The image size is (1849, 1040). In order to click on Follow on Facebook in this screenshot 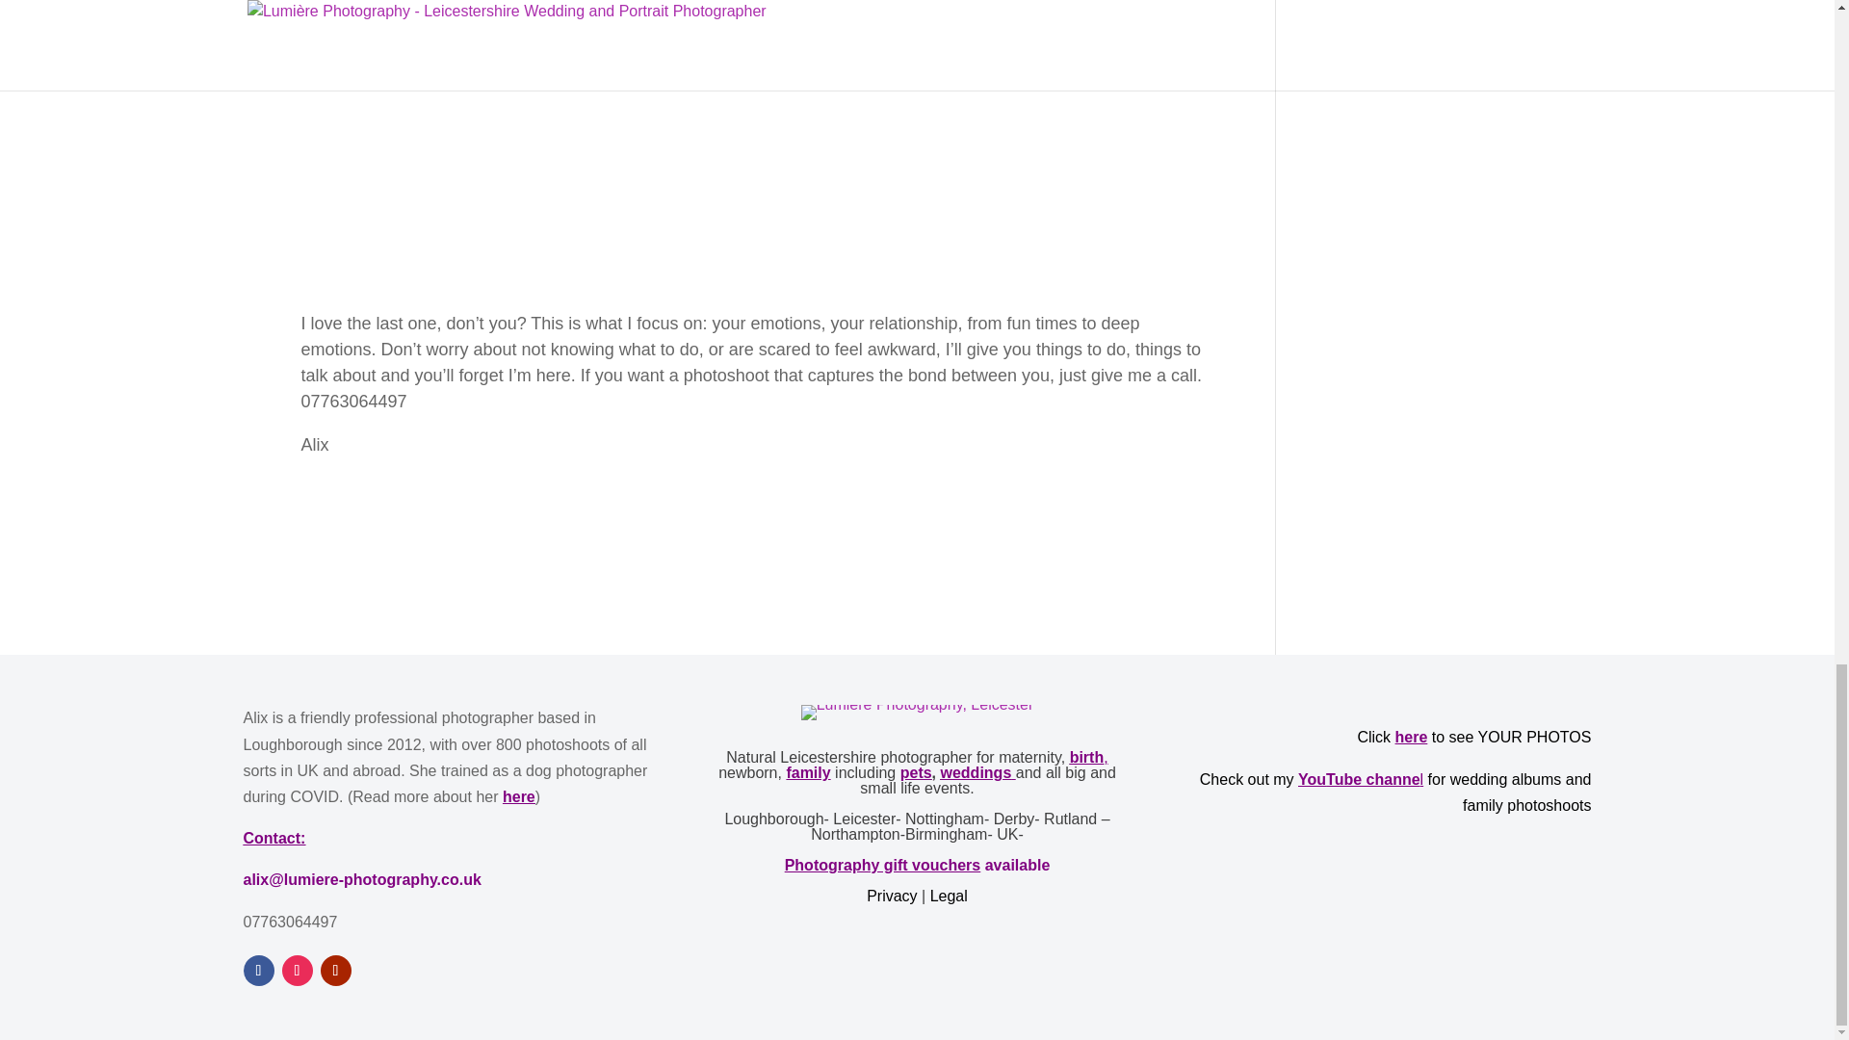, I will do `click(258, 971)`.